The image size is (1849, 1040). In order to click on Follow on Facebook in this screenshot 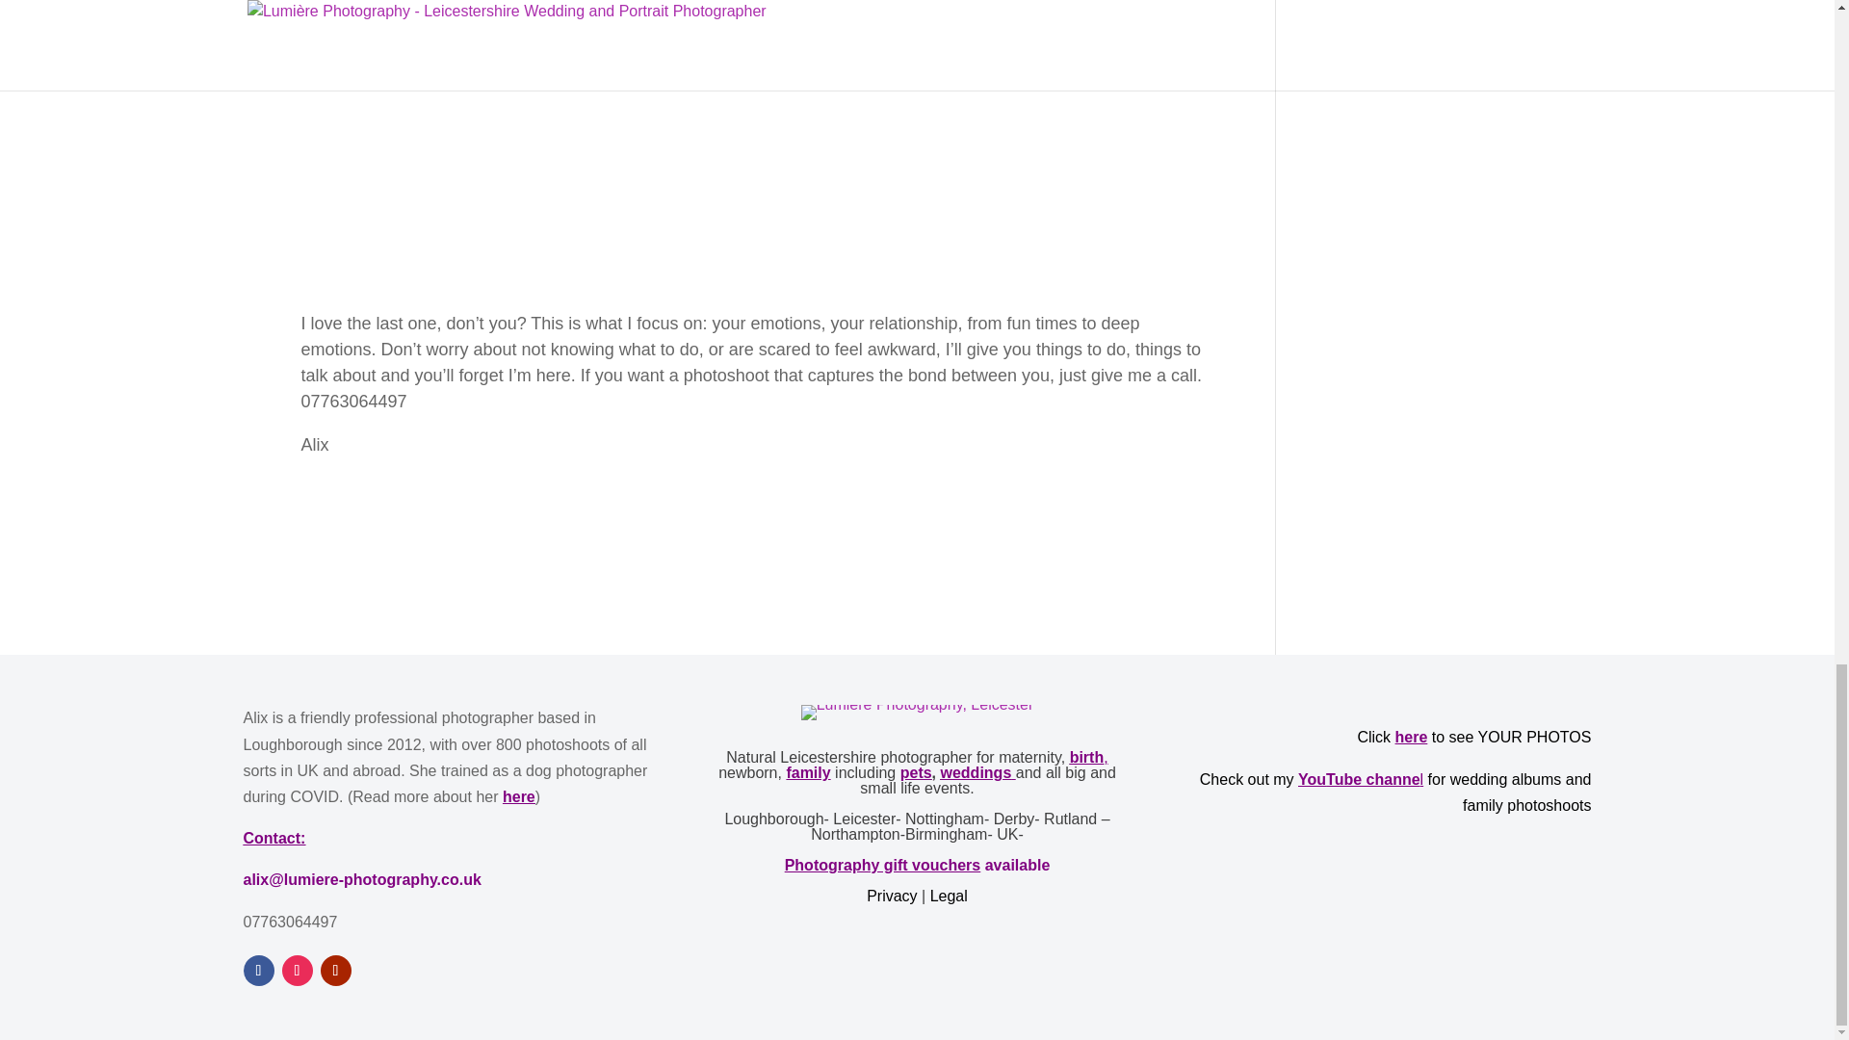, I will do `click(258, 971)`.